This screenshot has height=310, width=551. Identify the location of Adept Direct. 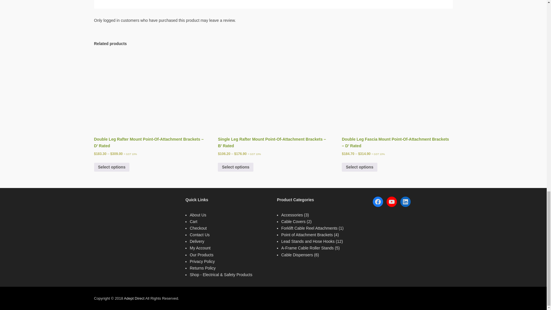
(134, 298).